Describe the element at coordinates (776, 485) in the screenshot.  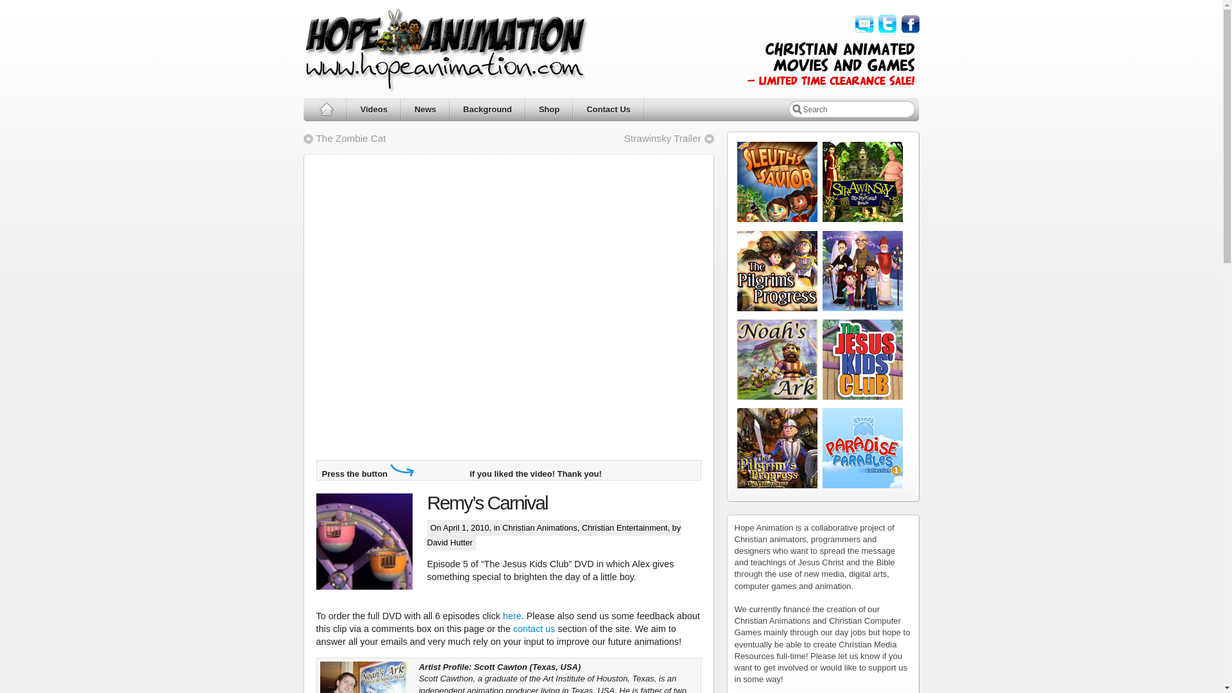
I see `Pilgrims Progress Game` at that location.